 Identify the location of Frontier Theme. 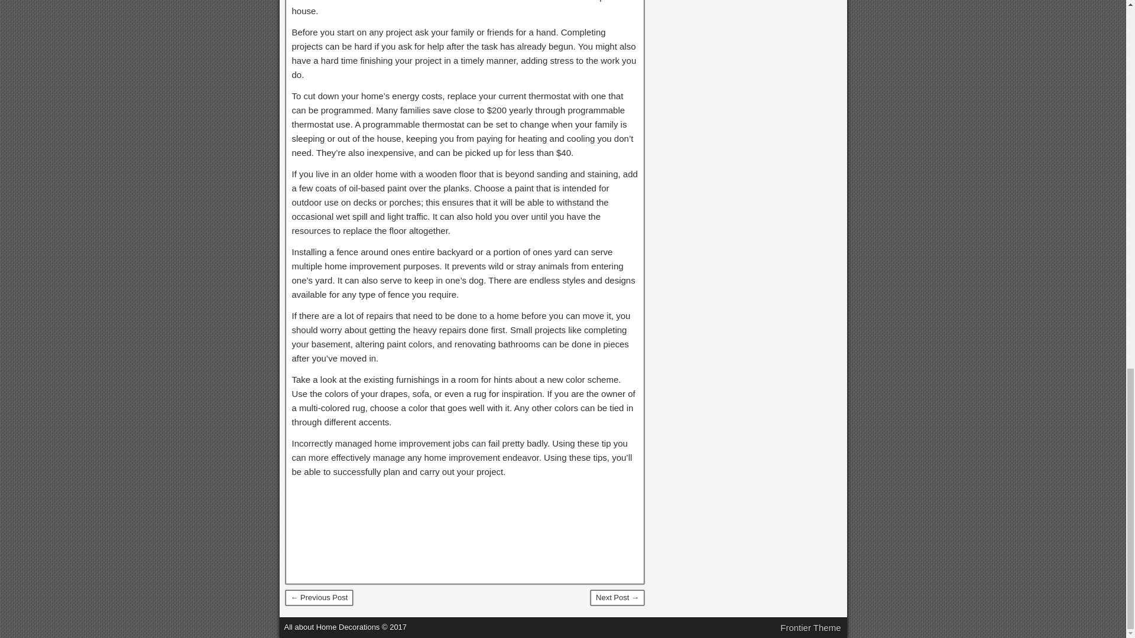
(810, 627).